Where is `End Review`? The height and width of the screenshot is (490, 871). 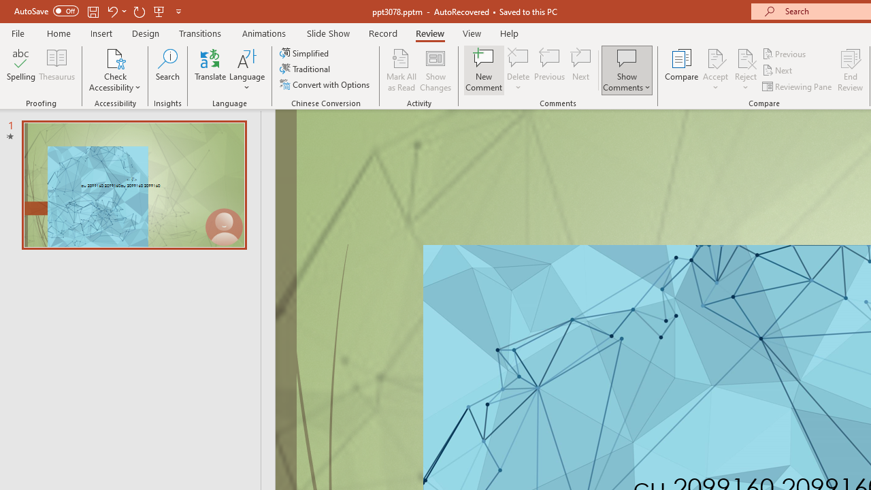 End Review is located at coordinates (851, 69).